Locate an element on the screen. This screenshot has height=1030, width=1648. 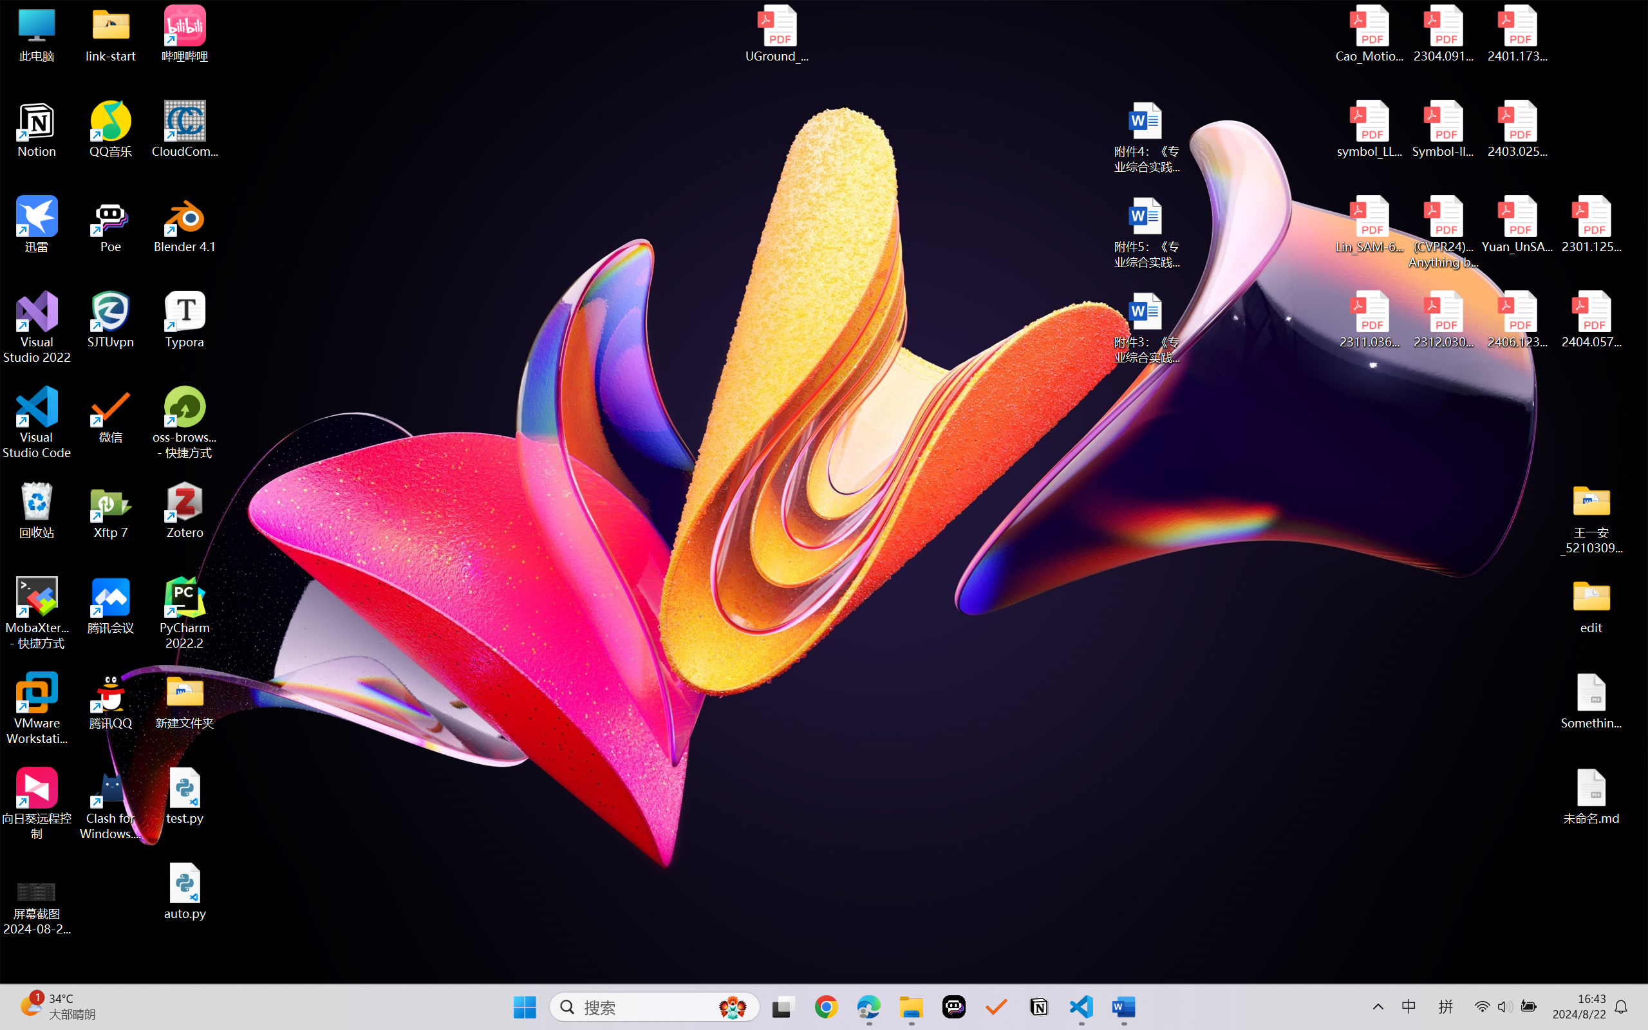
CloudCompare is located at coordinates (185, 129).